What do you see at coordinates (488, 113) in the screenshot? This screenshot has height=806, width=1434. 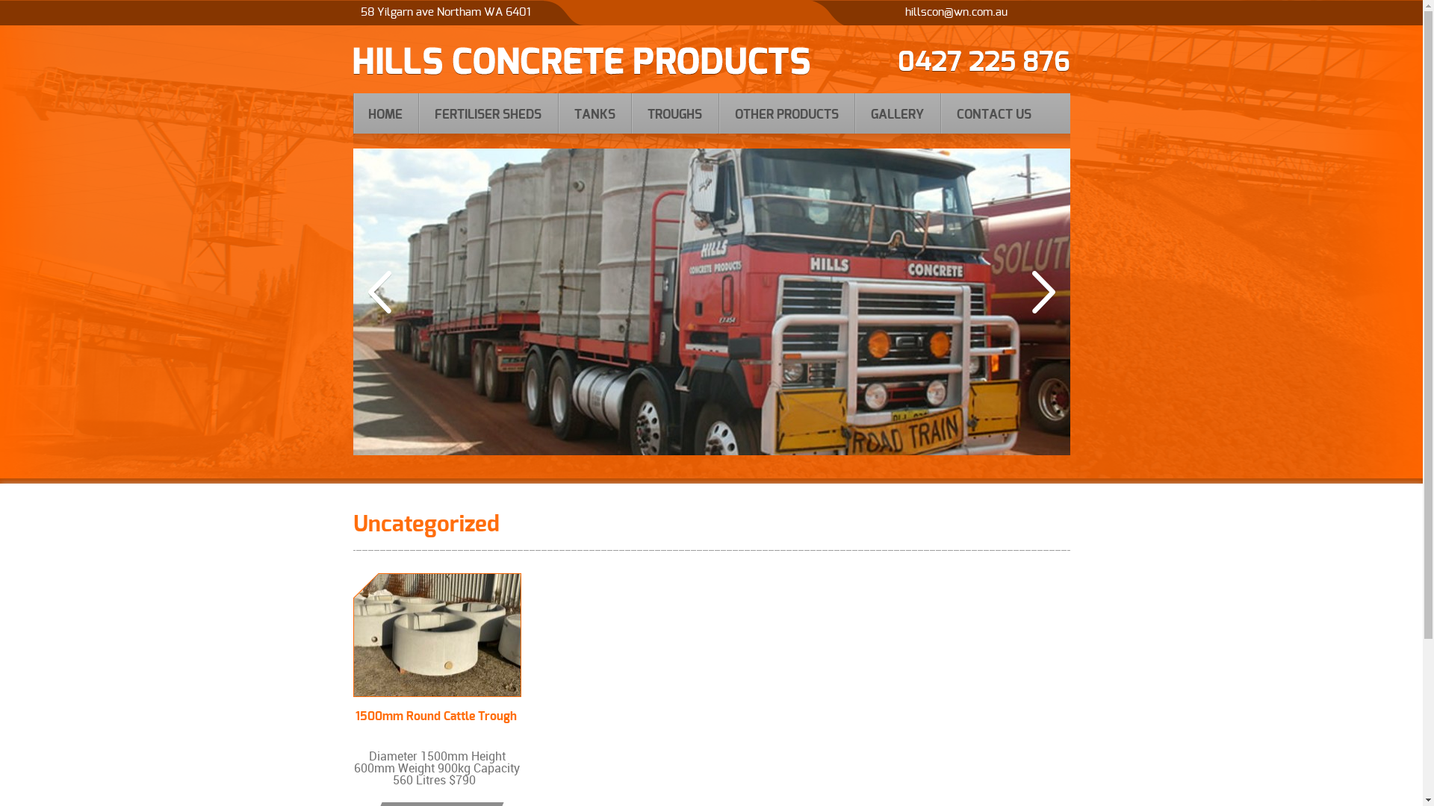 I see `FERTILISER SHEDS` at bounding box center [488, 113].